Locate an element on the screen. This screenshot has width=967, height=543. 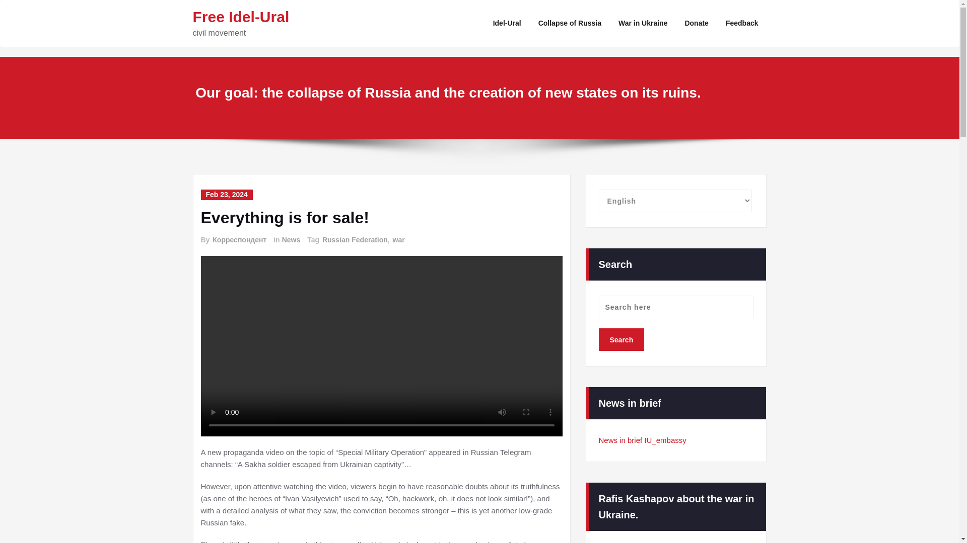
Collapse of Russia is located at coordinates (570, 23).